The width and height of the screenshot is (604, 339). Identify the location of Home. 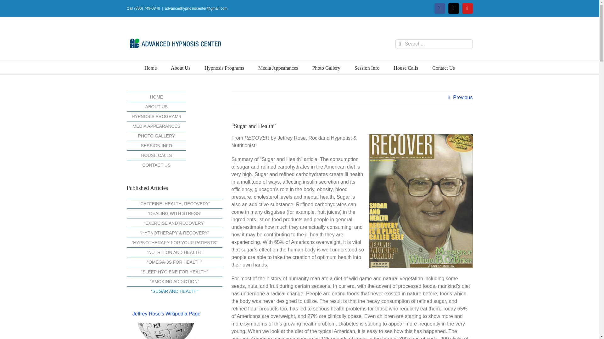
(150, 67).